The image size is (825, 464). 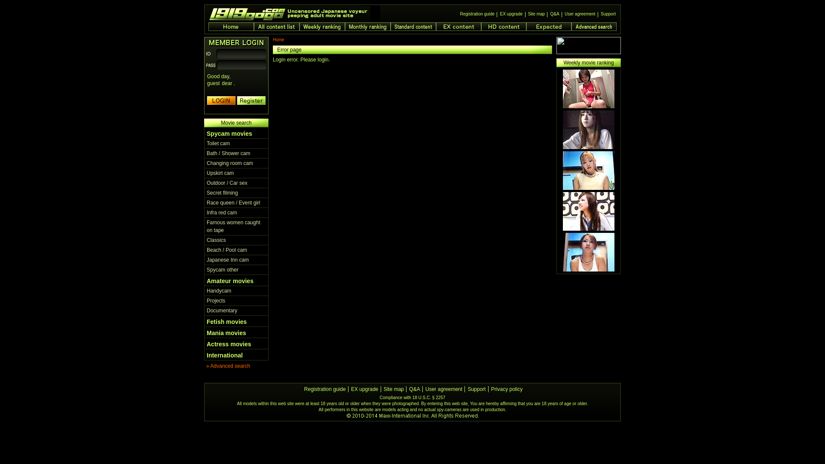 What do you see at coordinates (459, 27) in the screenshot?
I see `EX content` at bounding box center [459, 27].